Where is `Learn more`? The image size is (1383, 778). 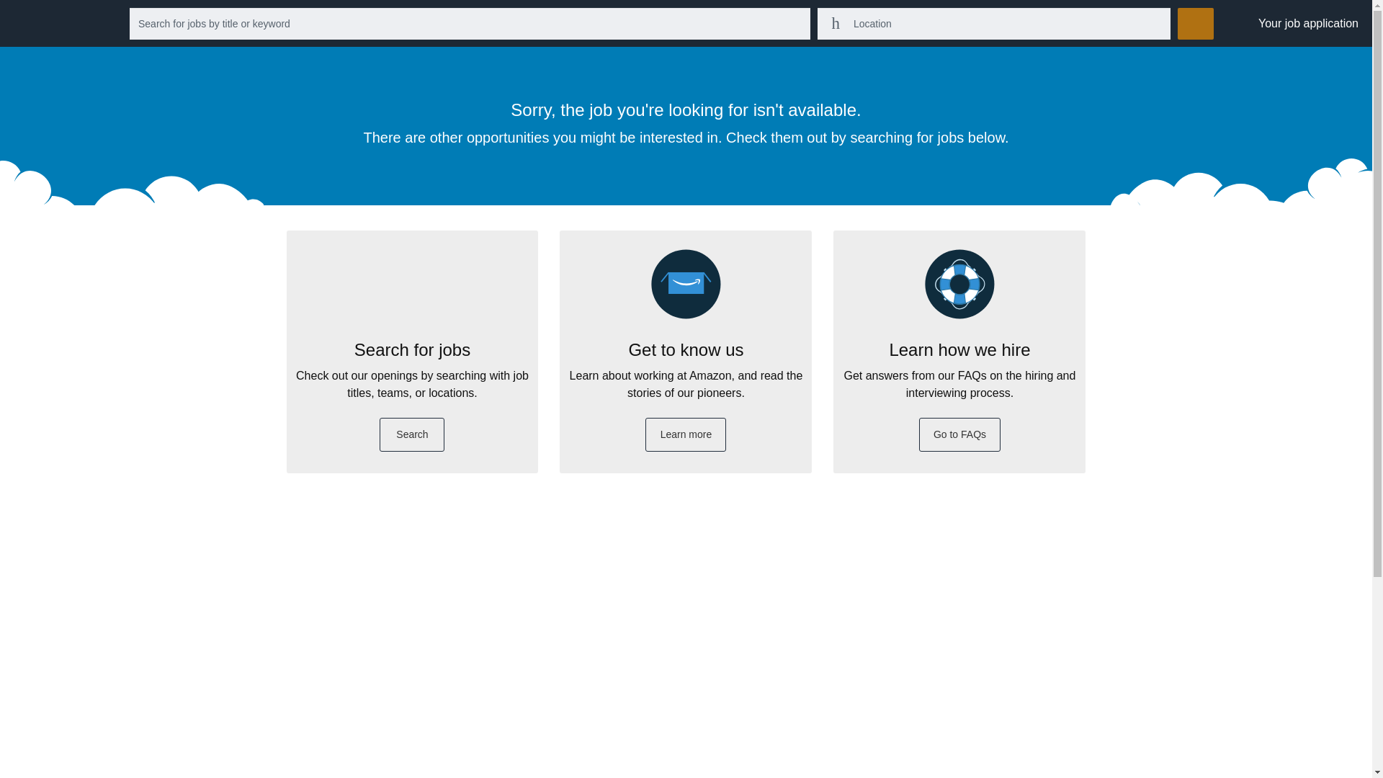 Learn more is located at coordinates (686, 434).